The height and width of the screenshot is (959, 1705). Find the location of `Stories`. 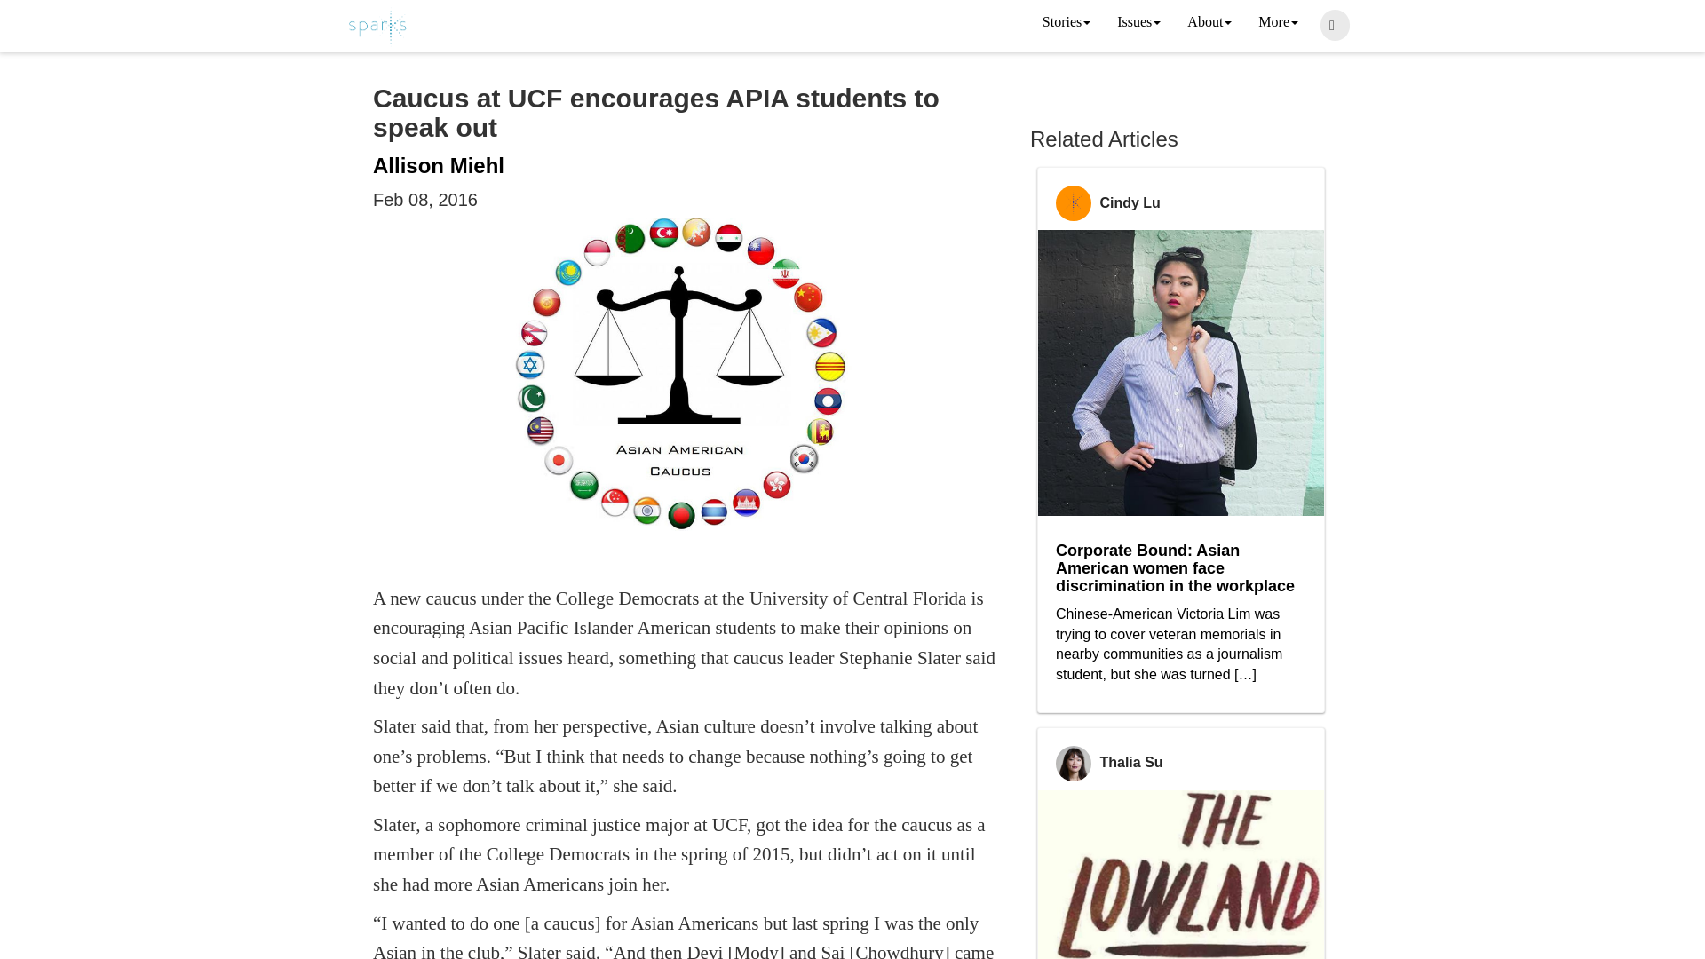

Stories is located at coordinates (1066, 23).